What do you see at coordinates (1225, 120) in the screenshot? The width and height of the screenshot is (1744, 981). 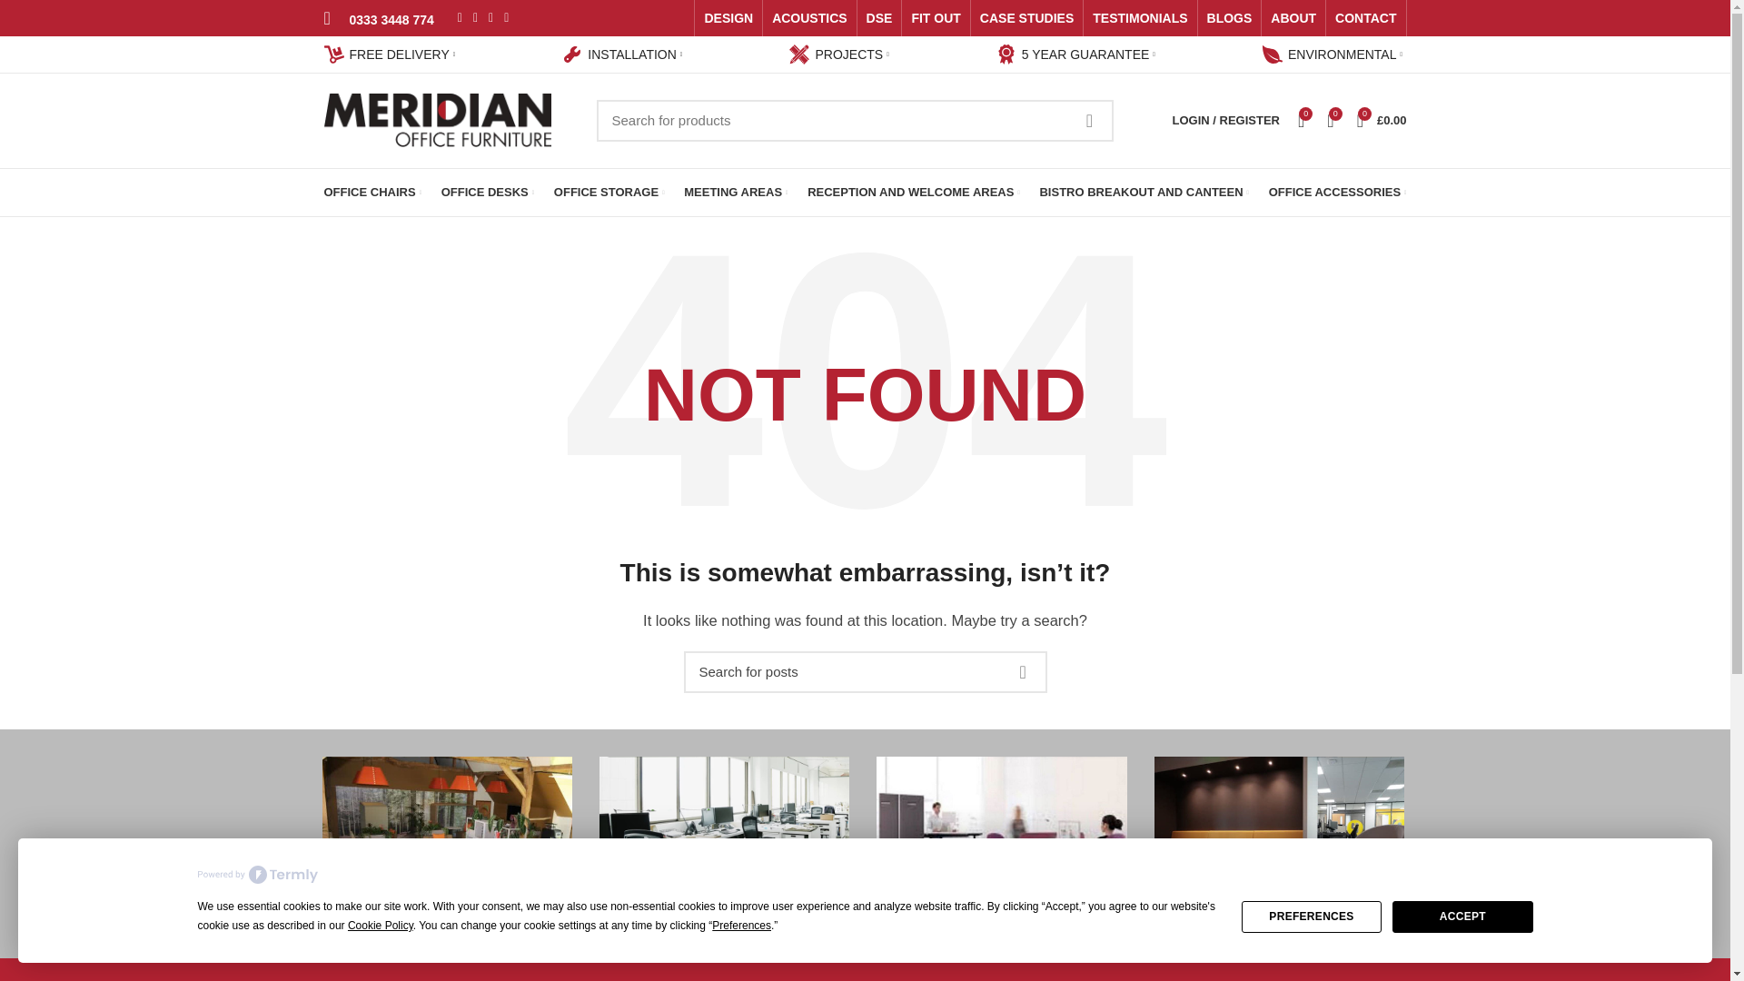 I see `My account` at bounding box center [1225, 120].